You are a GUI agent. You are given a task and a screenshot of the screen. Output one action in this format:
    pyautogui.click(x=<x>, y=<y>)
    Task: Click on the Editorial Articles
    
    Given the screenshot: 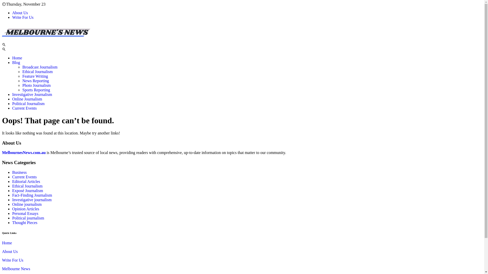 What is the action you would take?
    pyautogui.click(x=26, y=182)
    